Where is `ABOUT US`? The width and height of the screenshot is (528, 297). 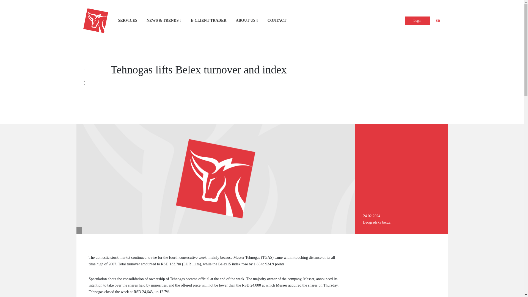
ABOUT US is located at coordinates (245, 20).